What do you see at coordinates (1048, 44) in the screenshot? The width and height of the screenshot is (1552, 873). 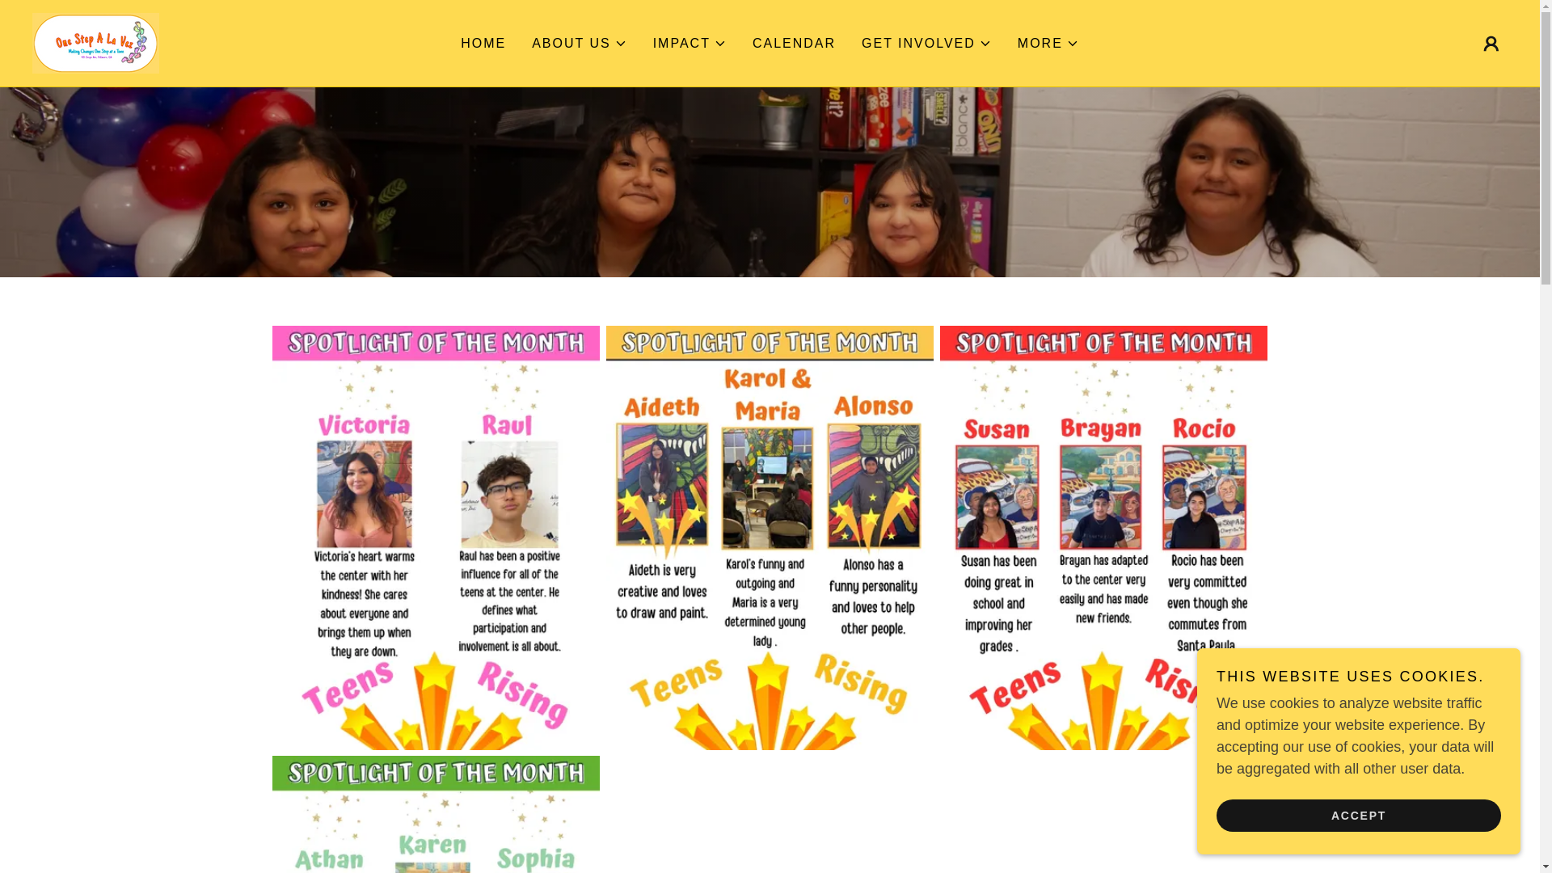 I see `MORE` at bounding box center [1048, 44].